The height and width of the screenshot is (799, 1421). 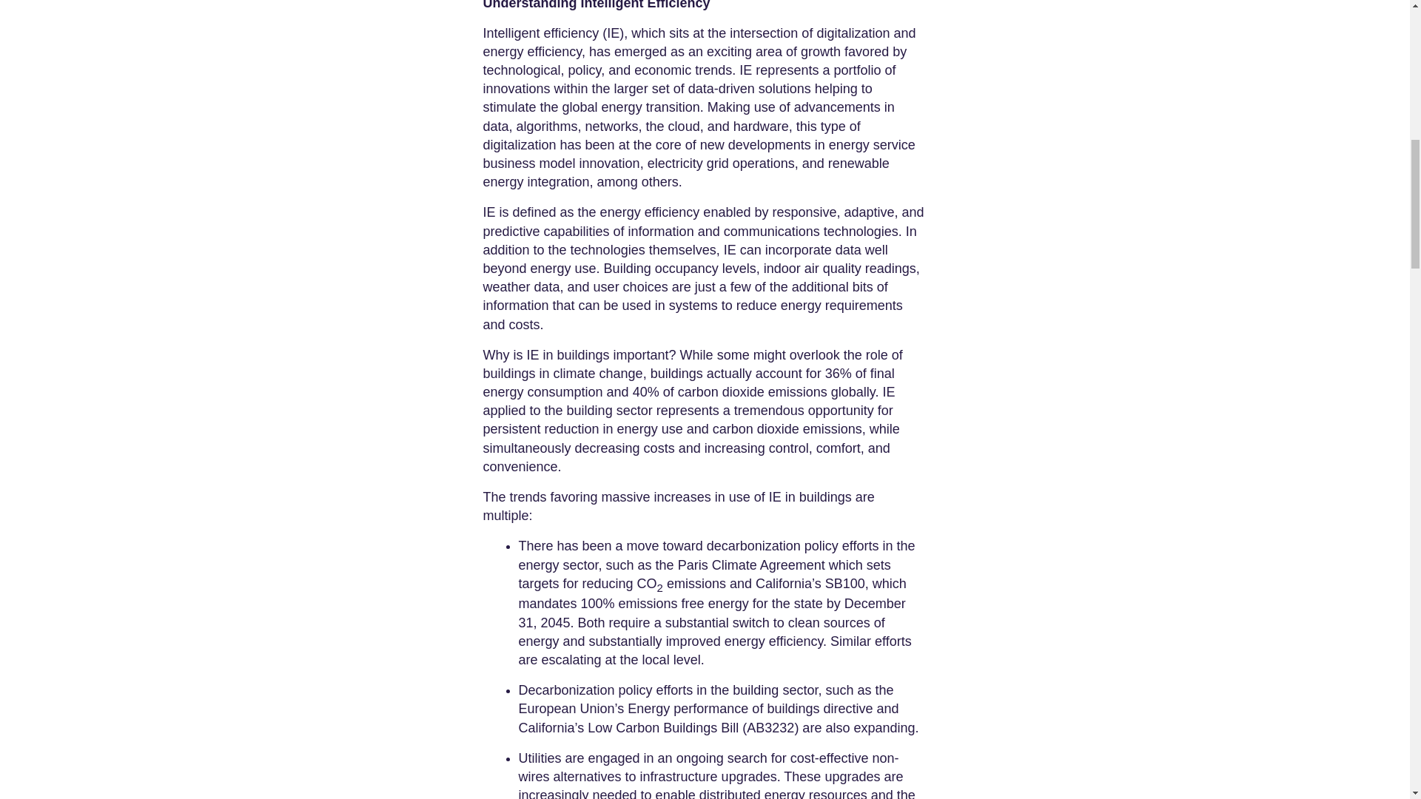 What do you see at coordinates (708, 767) in the screenshot?
I see `non-wires alternatives` at bounding box center [708, 767].